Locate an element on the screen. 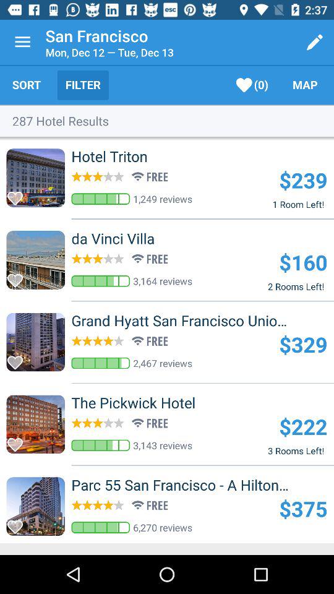 This screenshot has width=334, height=594. select the $222 item is located at coordinates (303, 426).